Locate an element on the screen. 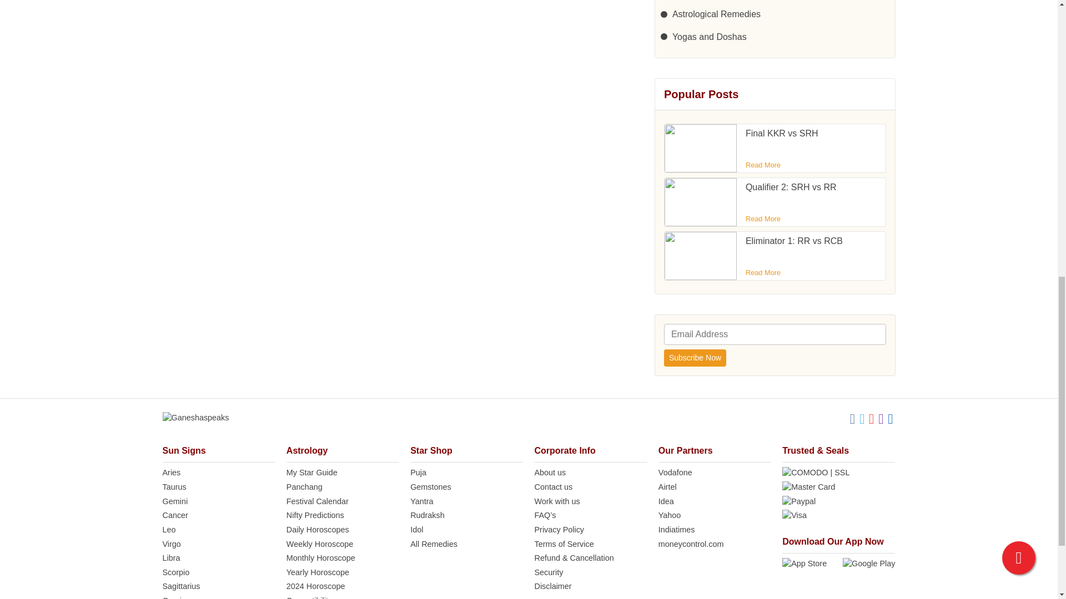 This screenshot has width=1066, height=599. Taurus is located at coordinates (218, 487).